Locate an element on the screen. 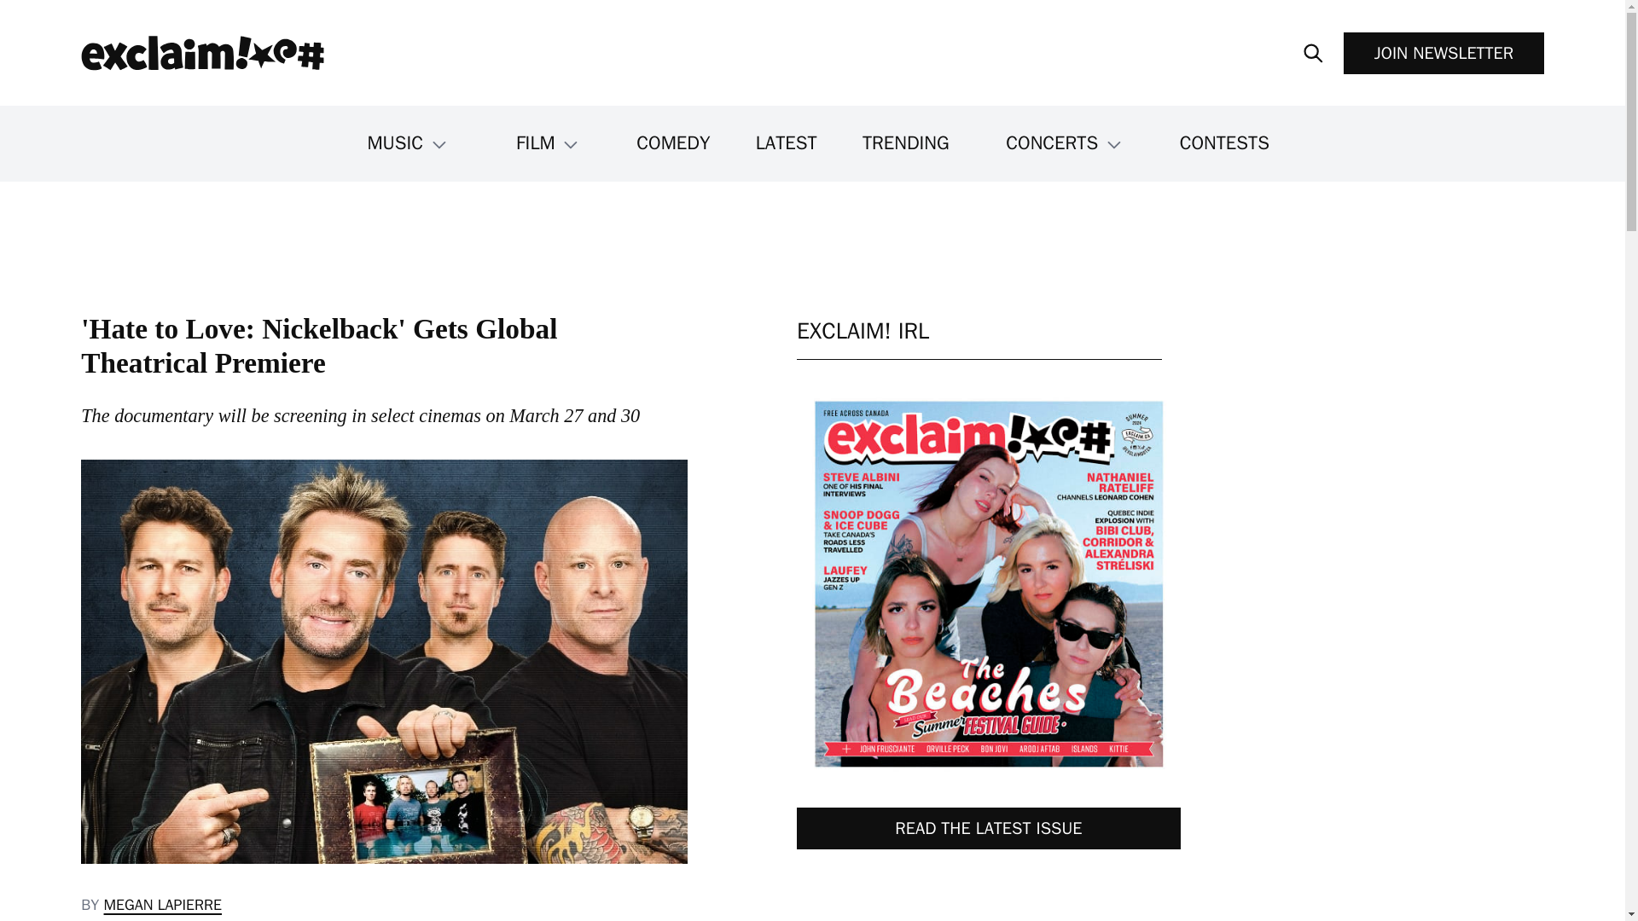  MEGAN LAPIERRE is located at coordinates (162, 904).